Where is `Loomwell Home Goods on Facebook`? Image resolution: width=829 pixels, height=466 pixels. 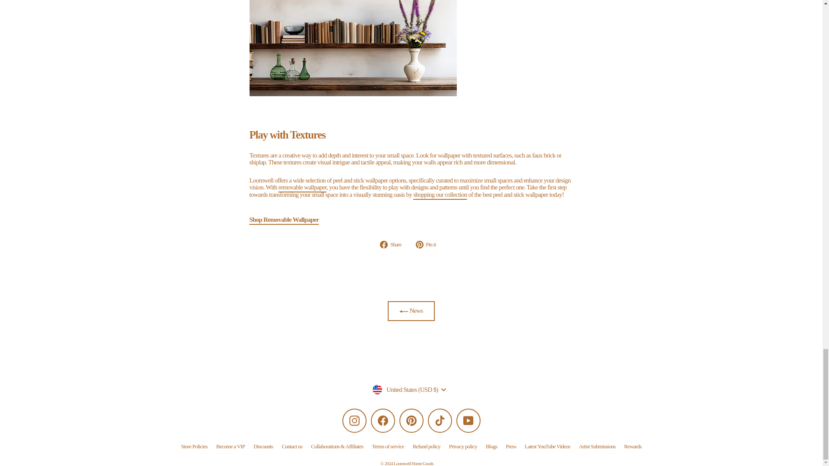
Loomwell Home Goods on Facebook is located at coordinates (383, 421).